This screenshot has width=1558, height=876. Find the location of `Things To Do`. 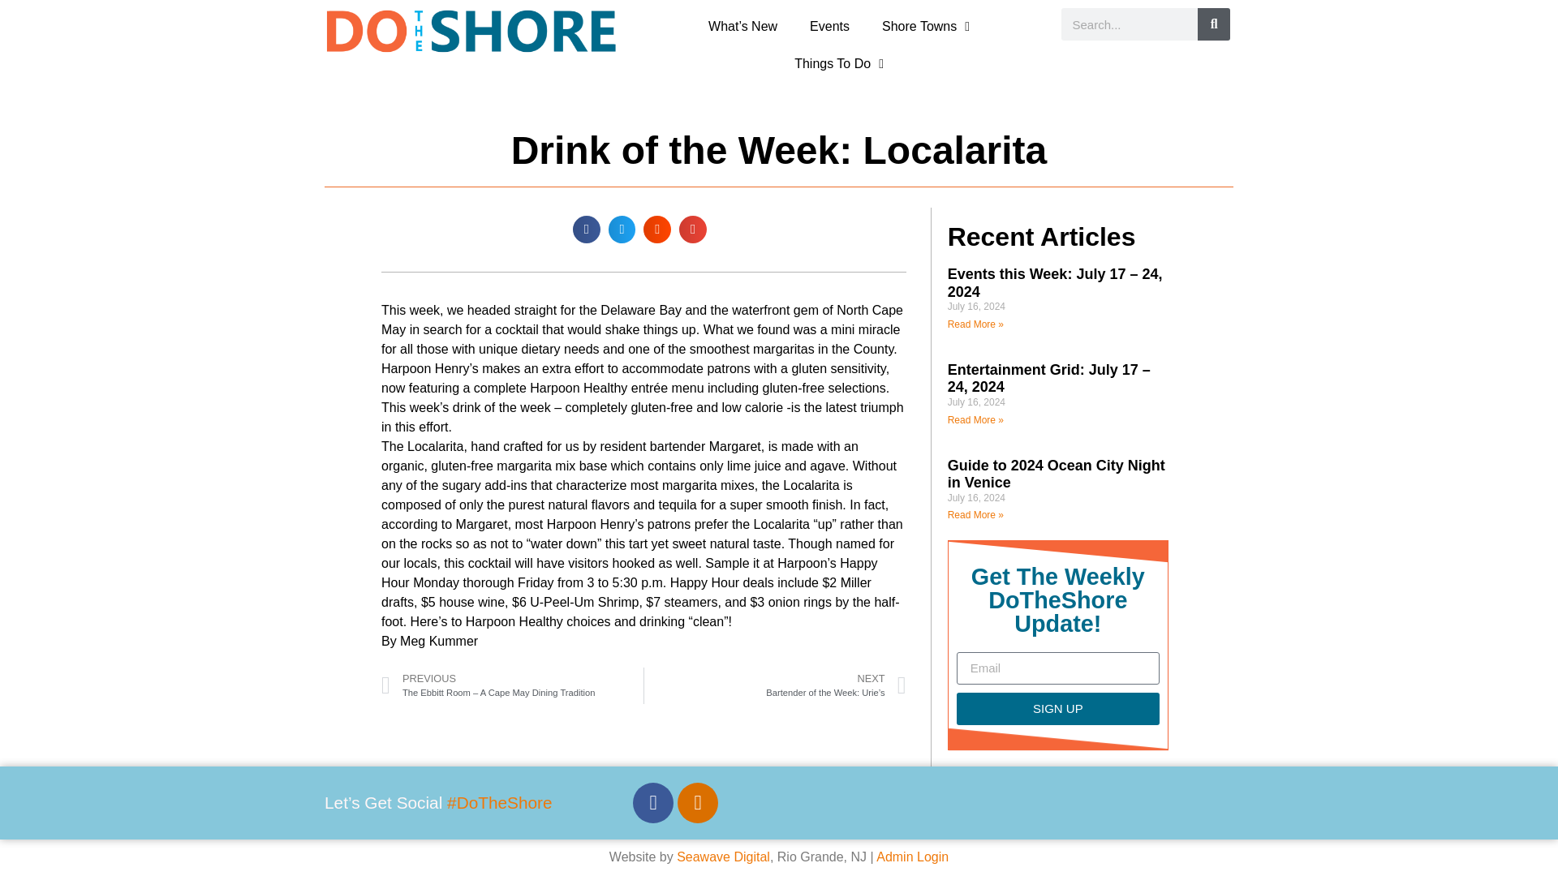

Things To Do is located at coordinates (839, 63).